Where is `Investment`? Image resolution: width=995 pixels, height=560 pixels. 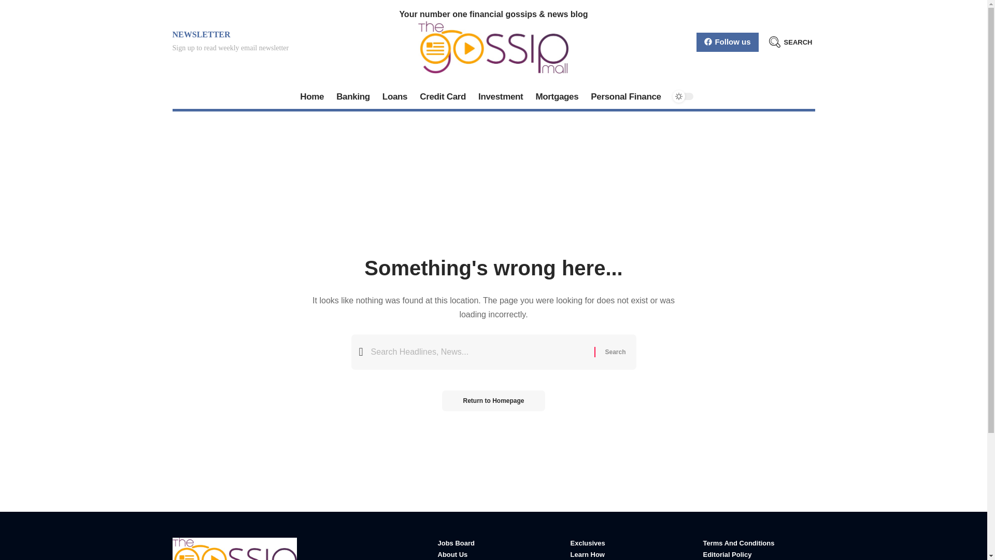
Investment is located at coordinates (501, 96).